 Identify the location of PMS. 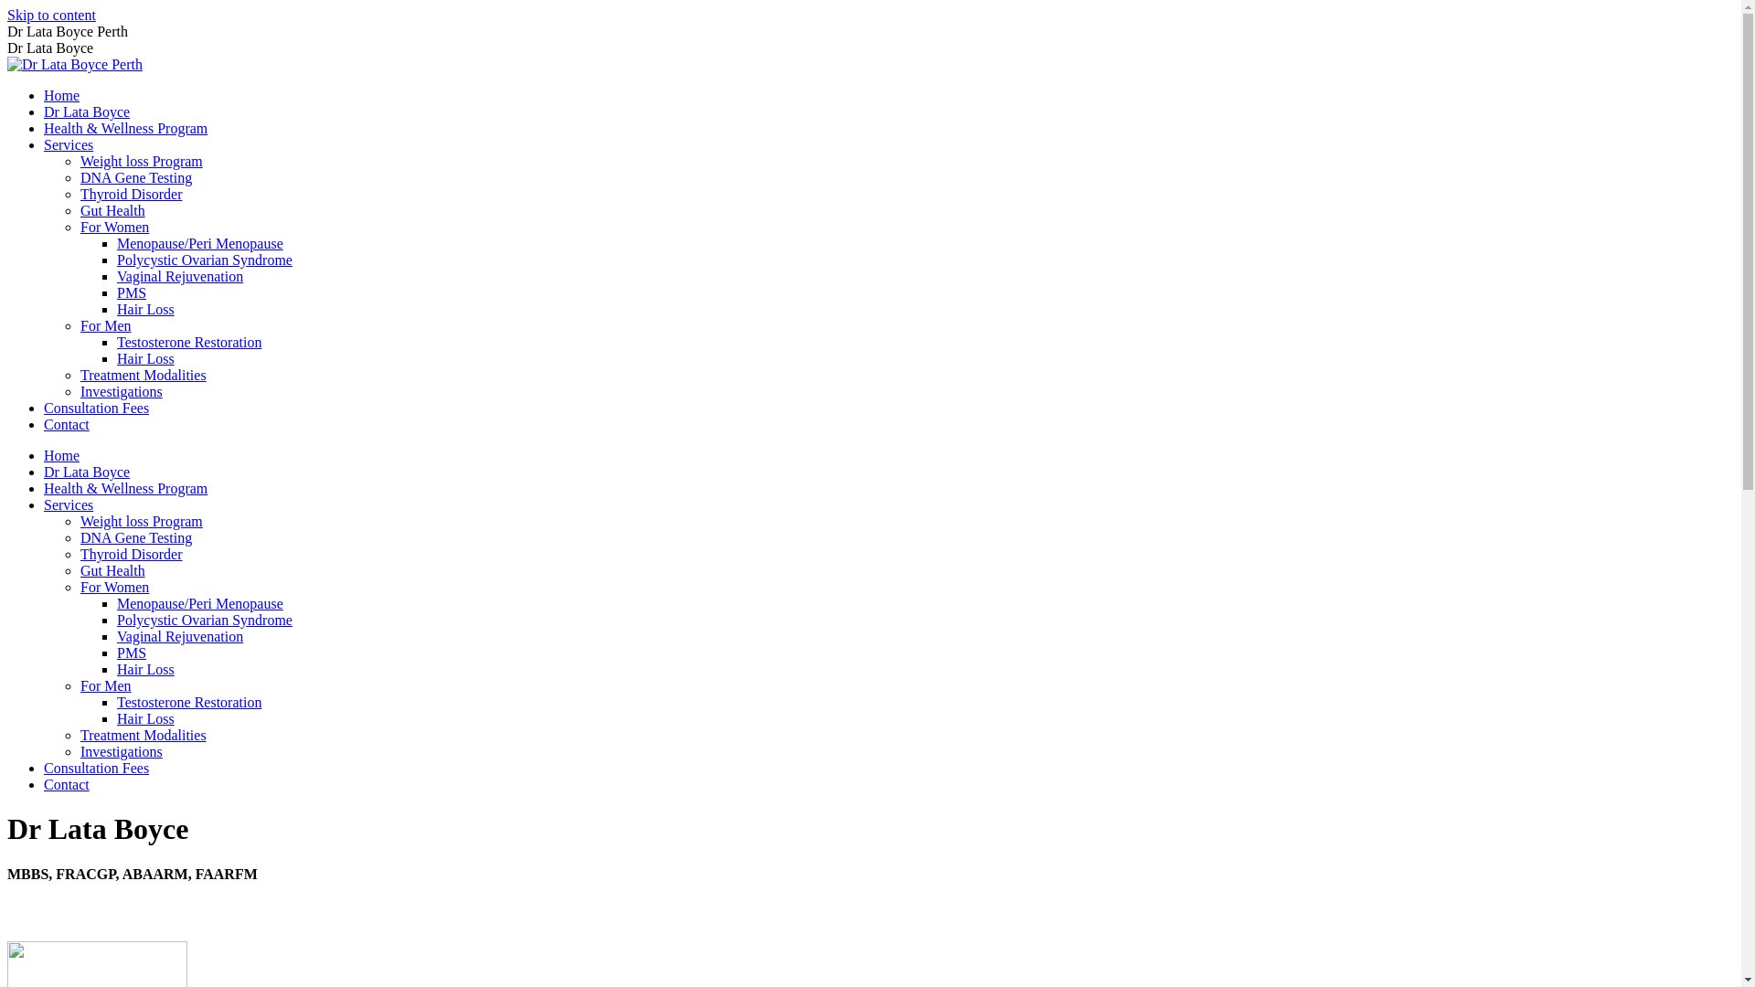
(132, 653).